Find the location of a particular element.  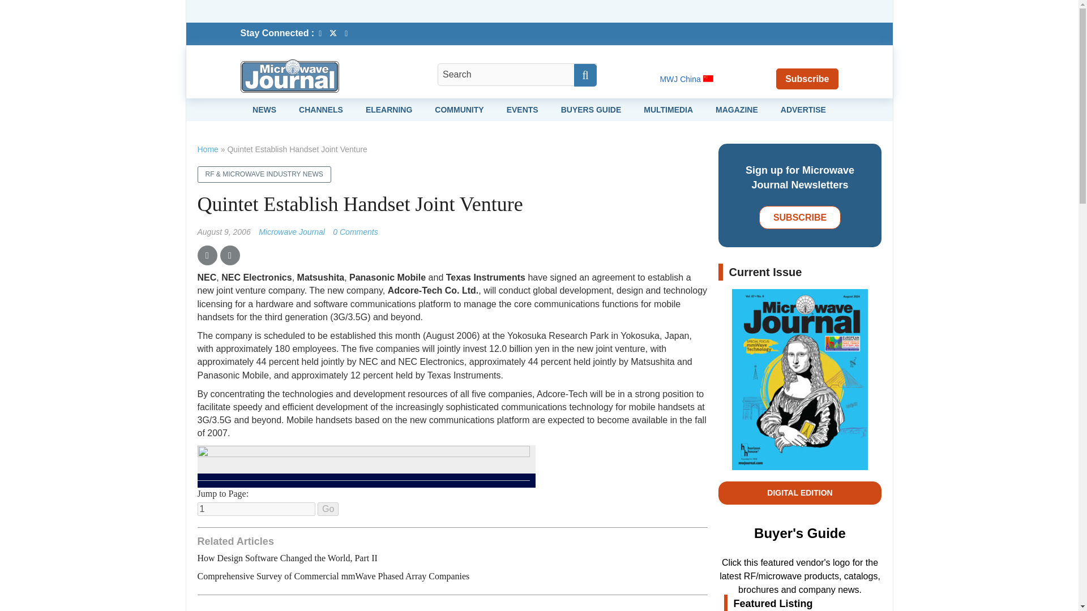

CHANNELS is located at coordinates (321, 109).